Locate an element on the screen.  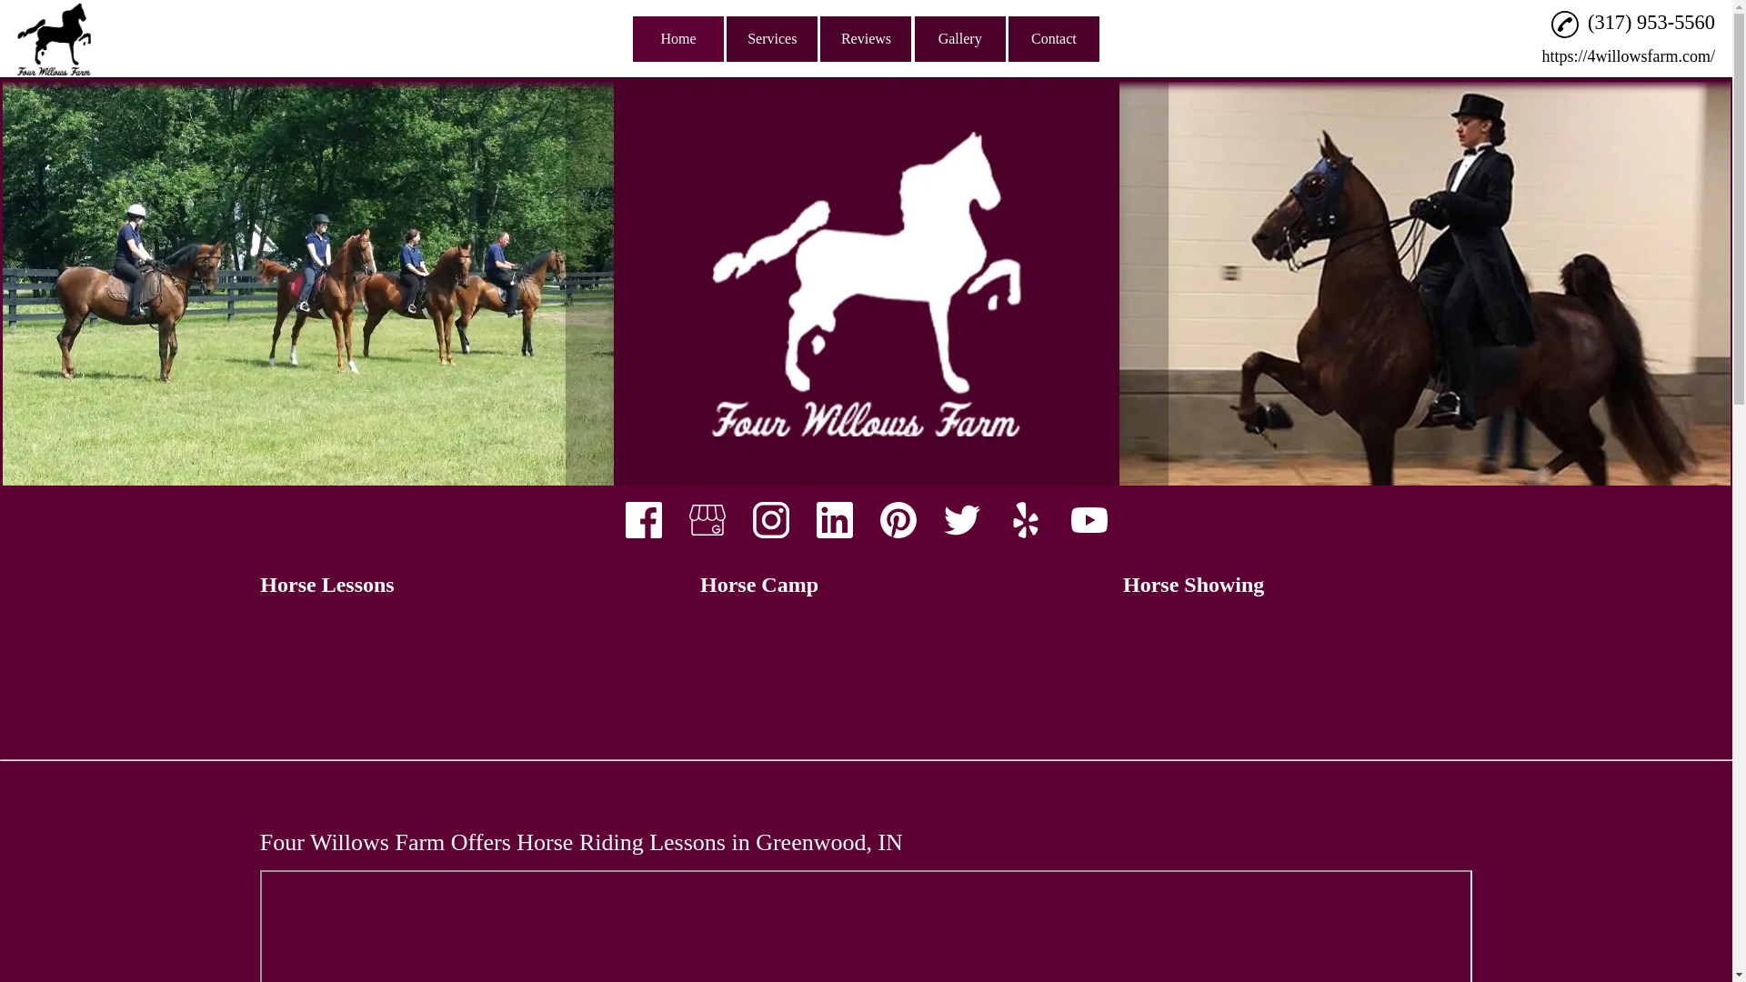
LinkedIn is located at coordinates (833, 522).